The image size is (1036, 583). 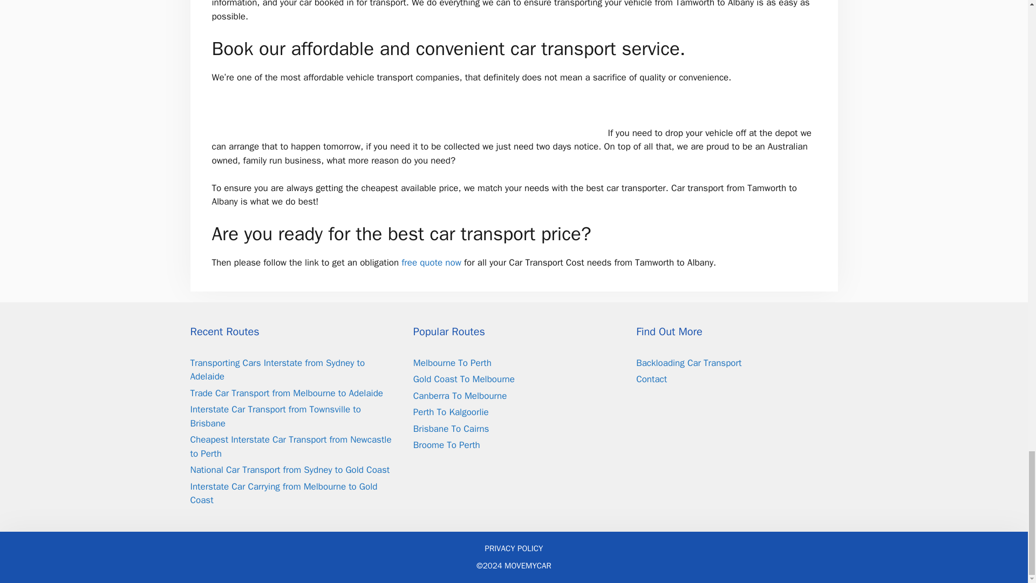 I want to click on Brisbane To Cairns, so click(x=451, y=429).